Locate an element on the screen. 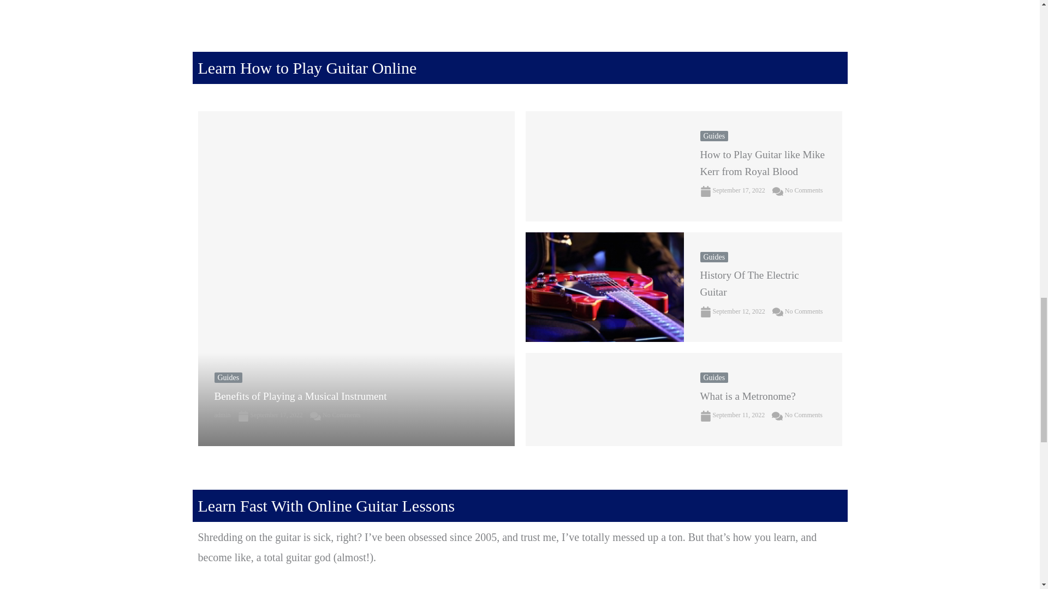 This screenshot has height=589, width=1048. Benefits of Playing a Musical Instrument is located at coordinates (300, 396).